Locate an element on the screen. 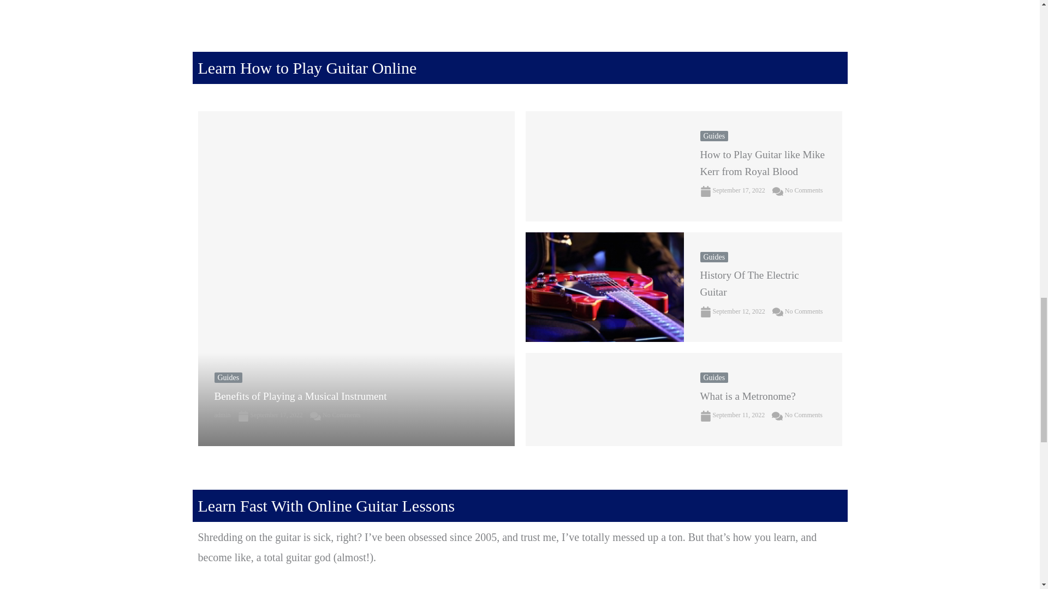 This screenshot has height=589, width=1048. Benefits of Playing a Musical Instrument is located at coordinates (300, 396).